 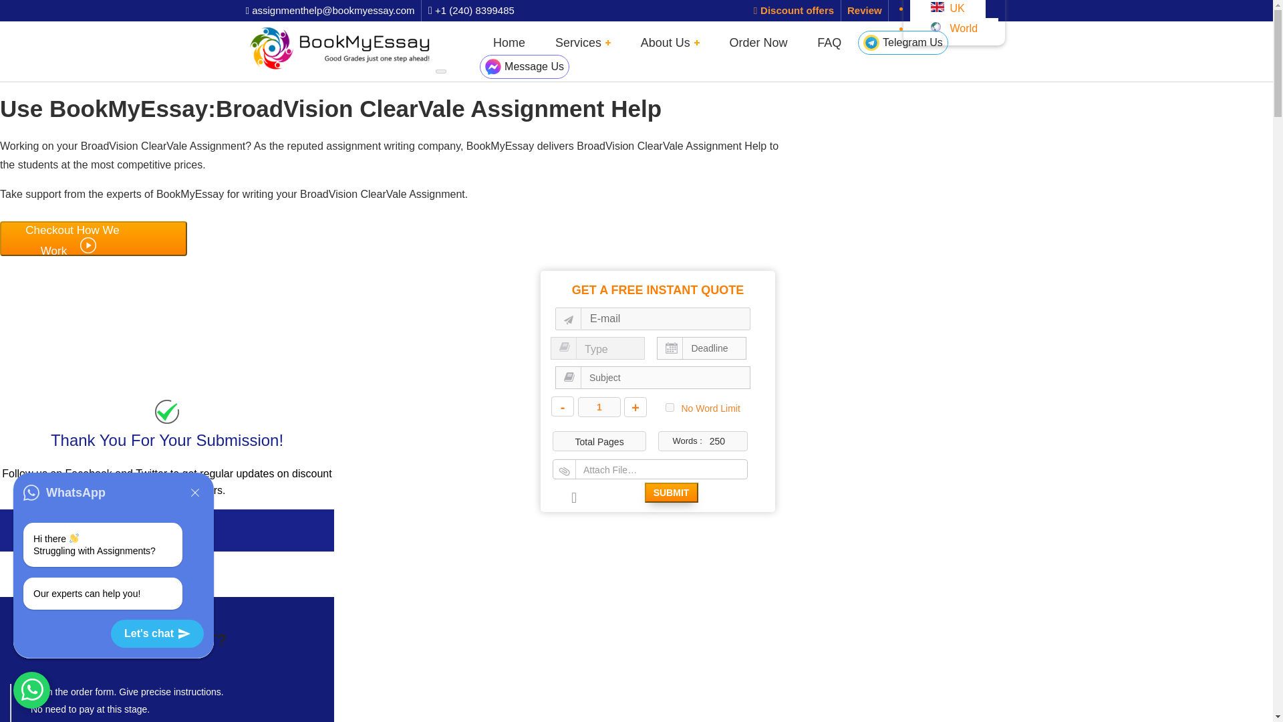 What do you see at coordinates (794, 9) in the screenshot?
I see `Discount offers` at bounding box center [794, 9].